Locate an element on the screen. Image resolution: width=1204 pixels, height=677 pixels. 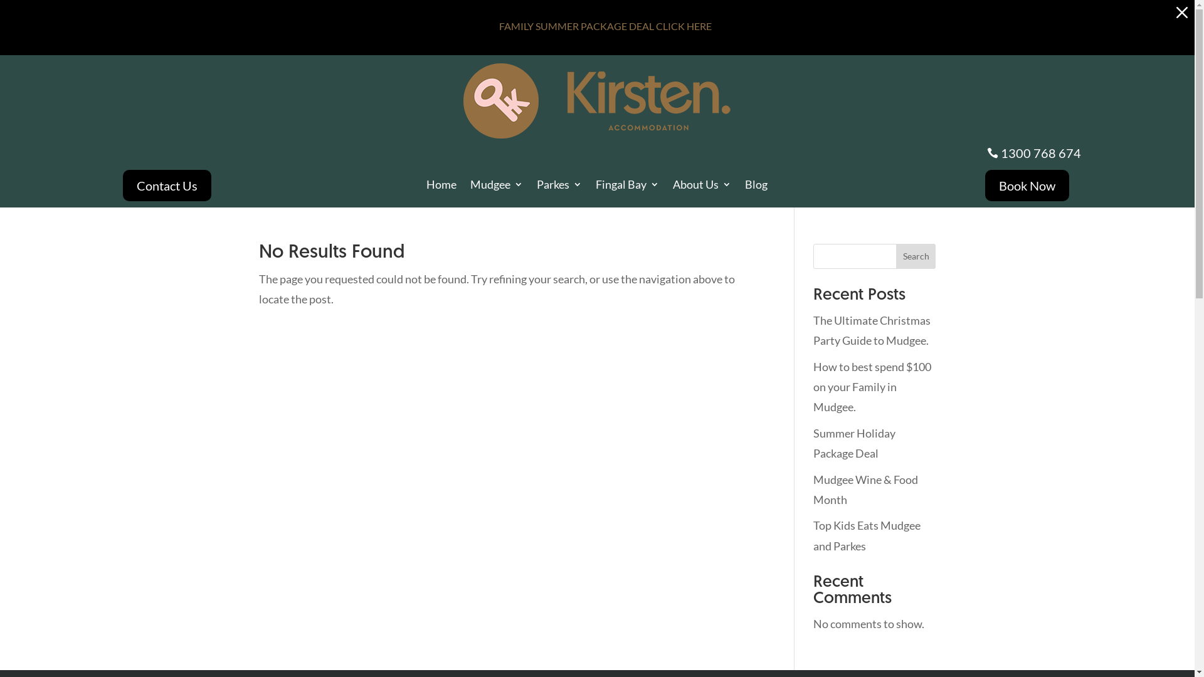
Parkes is located at coordinates (559, 187).